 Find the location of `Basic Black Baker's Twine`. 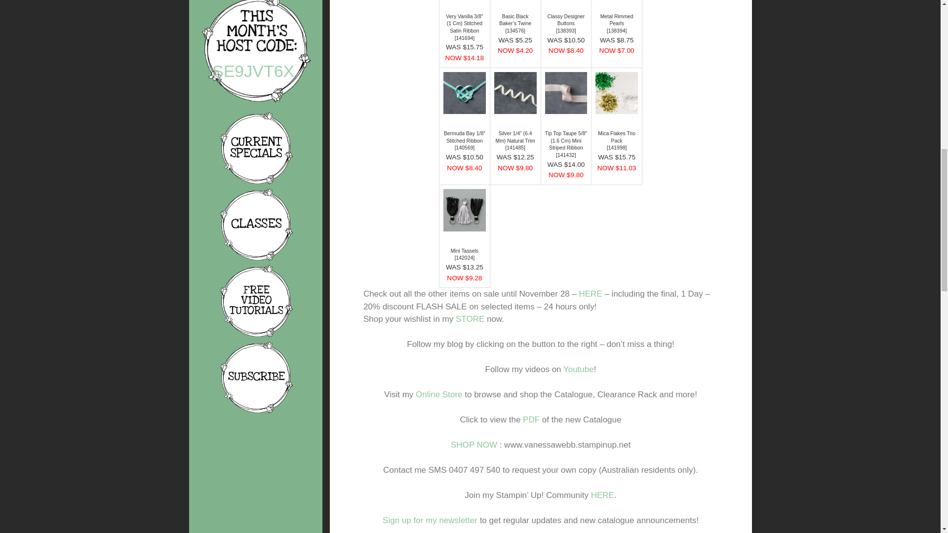

Basic Black Baker's Twine is located at coordinates (515, 20).